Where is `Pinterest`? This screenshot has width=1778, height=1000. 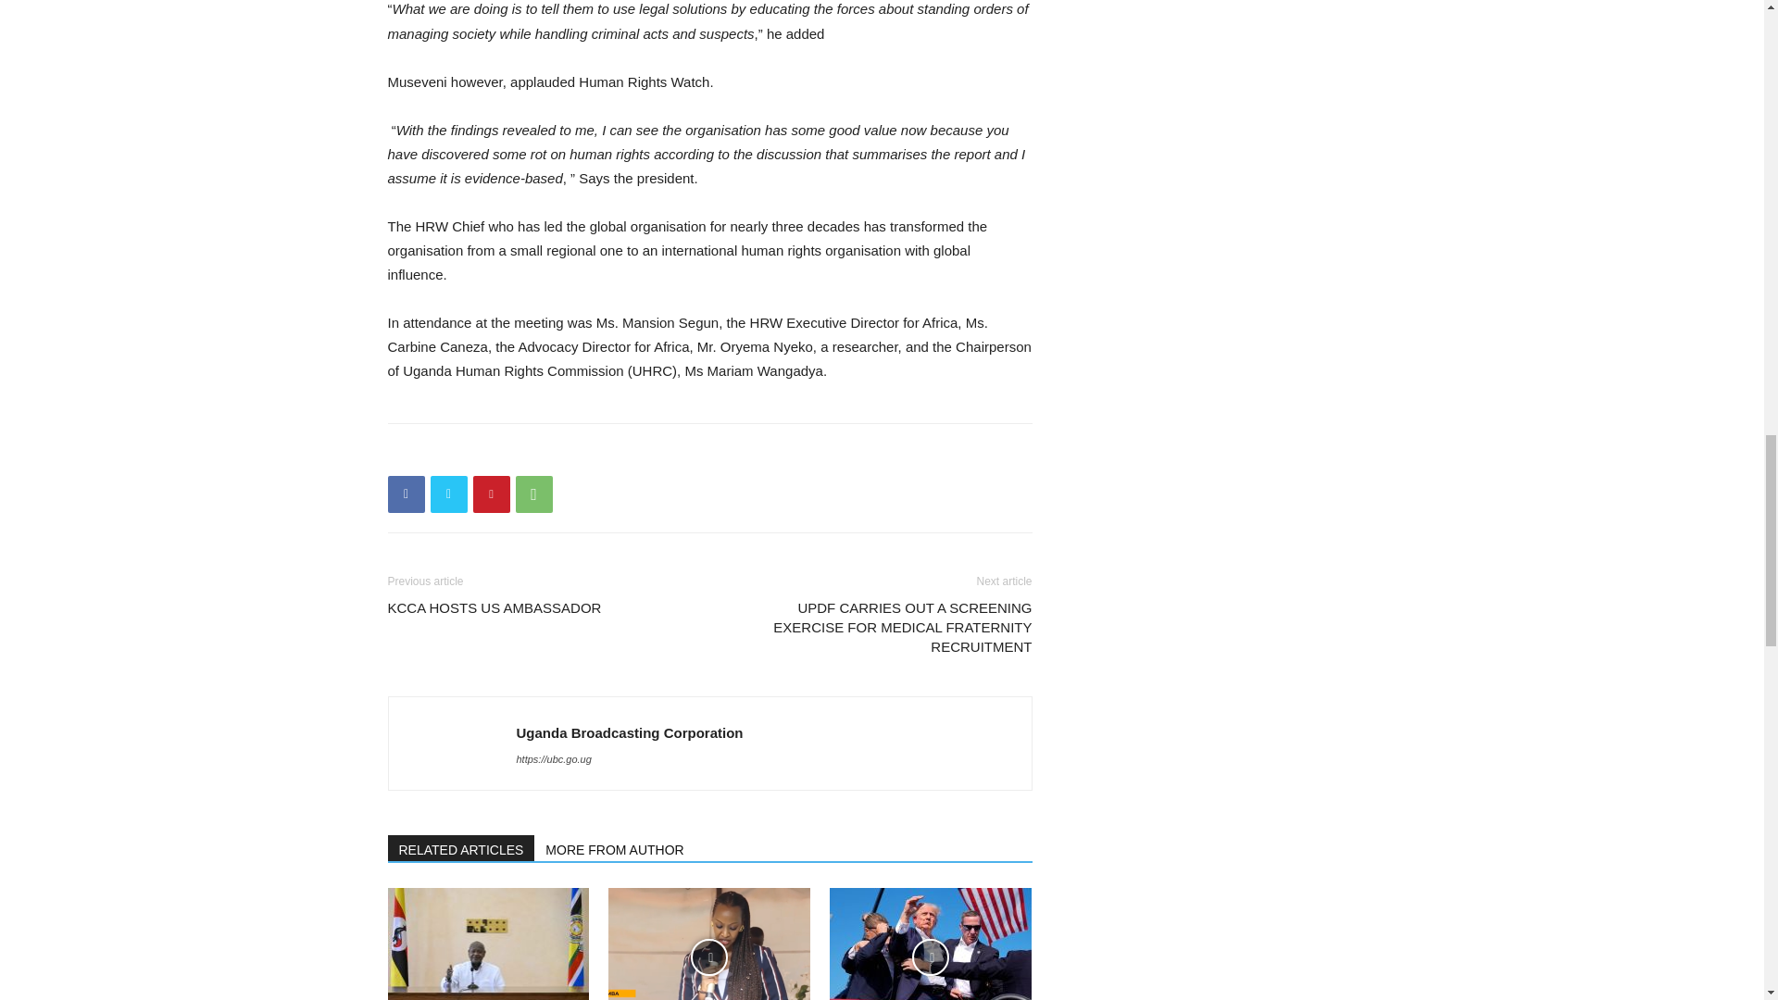 Pinterest is located at coordinates (491, 494).